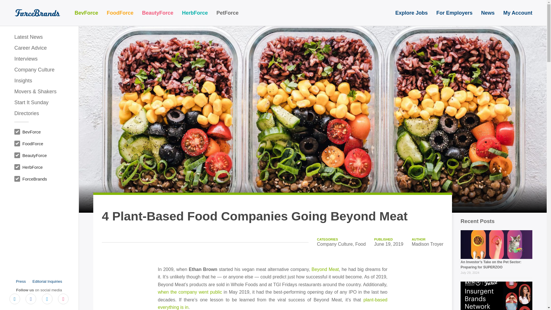  What do you see at coordinates (47, 281) in the screenshot?
I see `Editorial Inquiries` at bounding box center [47, 281].